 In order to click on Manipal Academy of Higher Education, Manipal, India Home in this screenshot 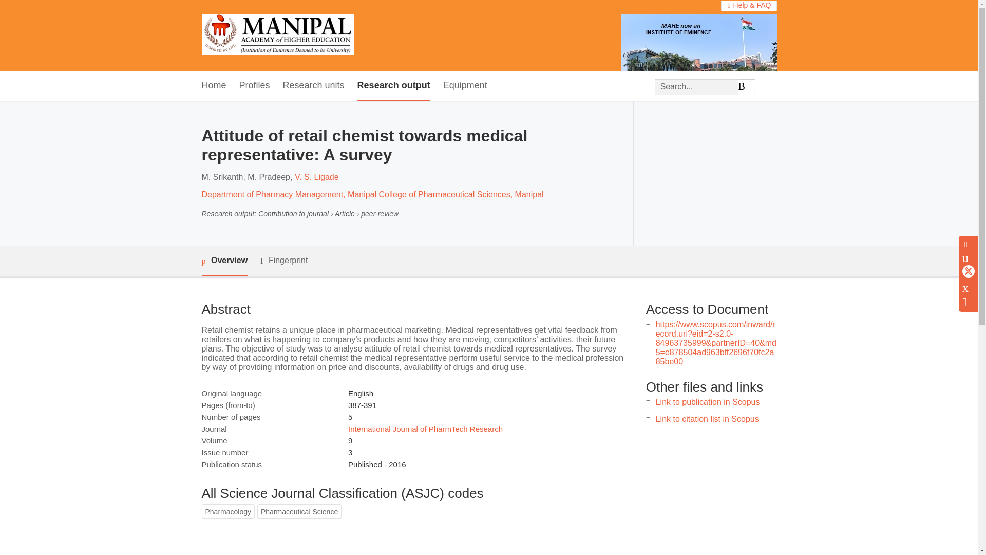, I will do `click(277, 35)`.